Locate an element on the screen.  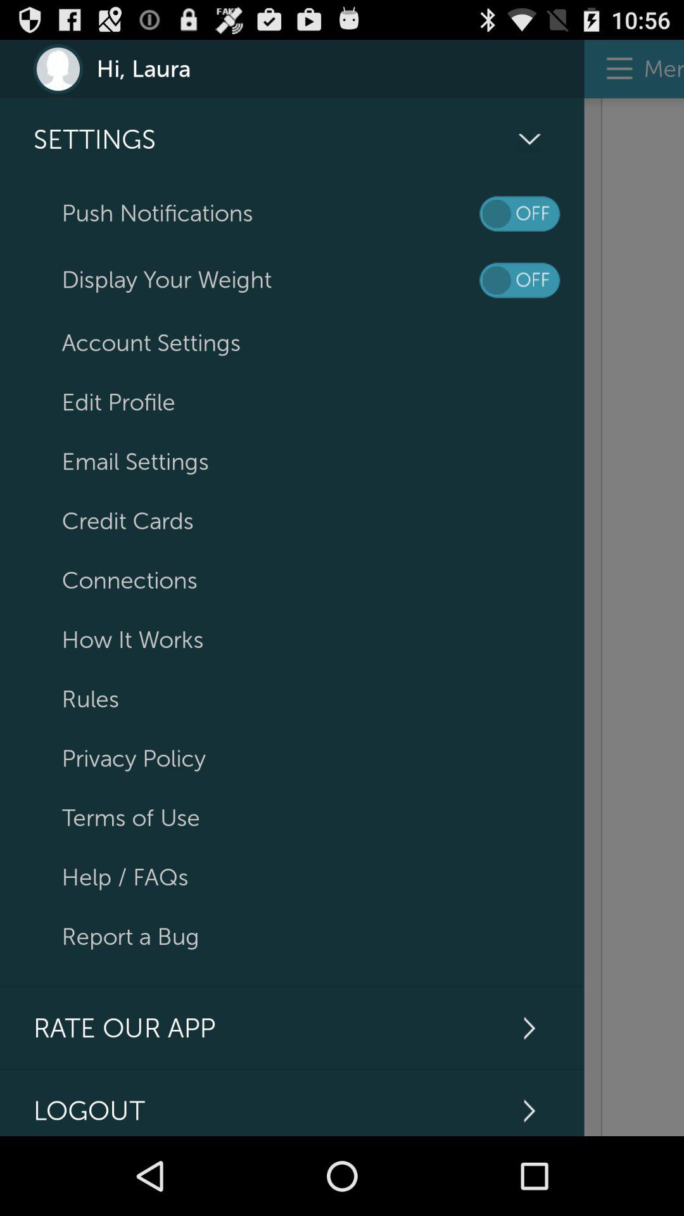
photograph is located at coordinates (634, 617).